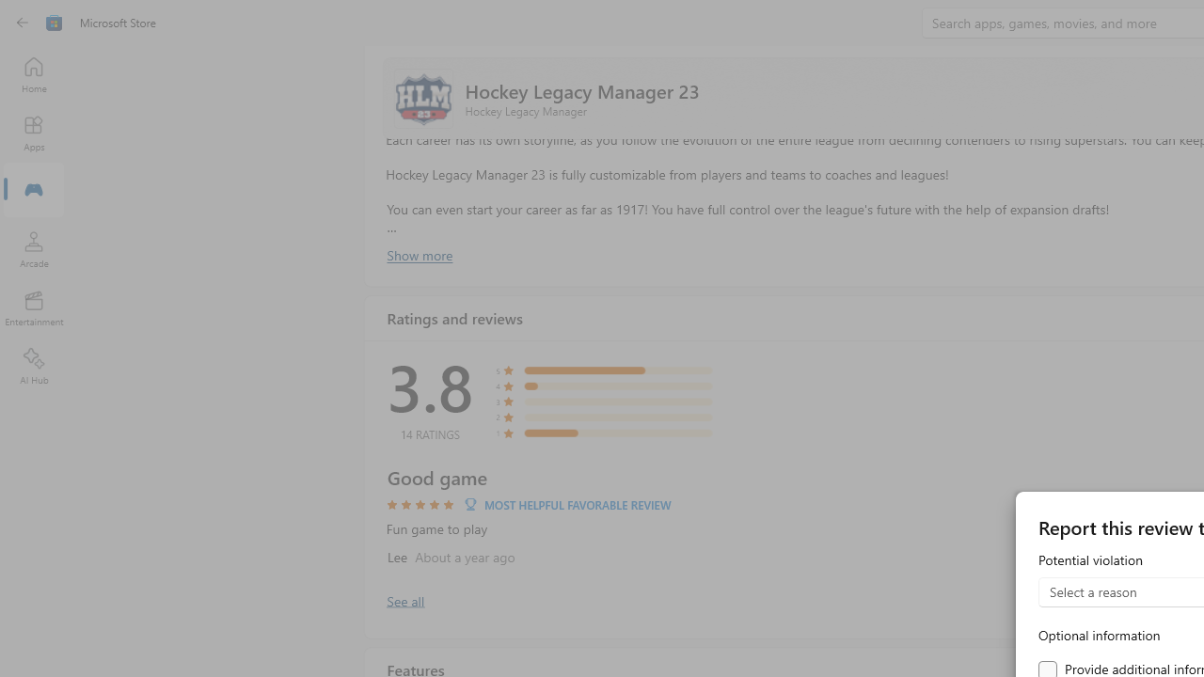 The width and height of the screenshot is (1204, 677). Describe the element at coordinates (34, 74) in the screenshot. I see `Home` at that location.